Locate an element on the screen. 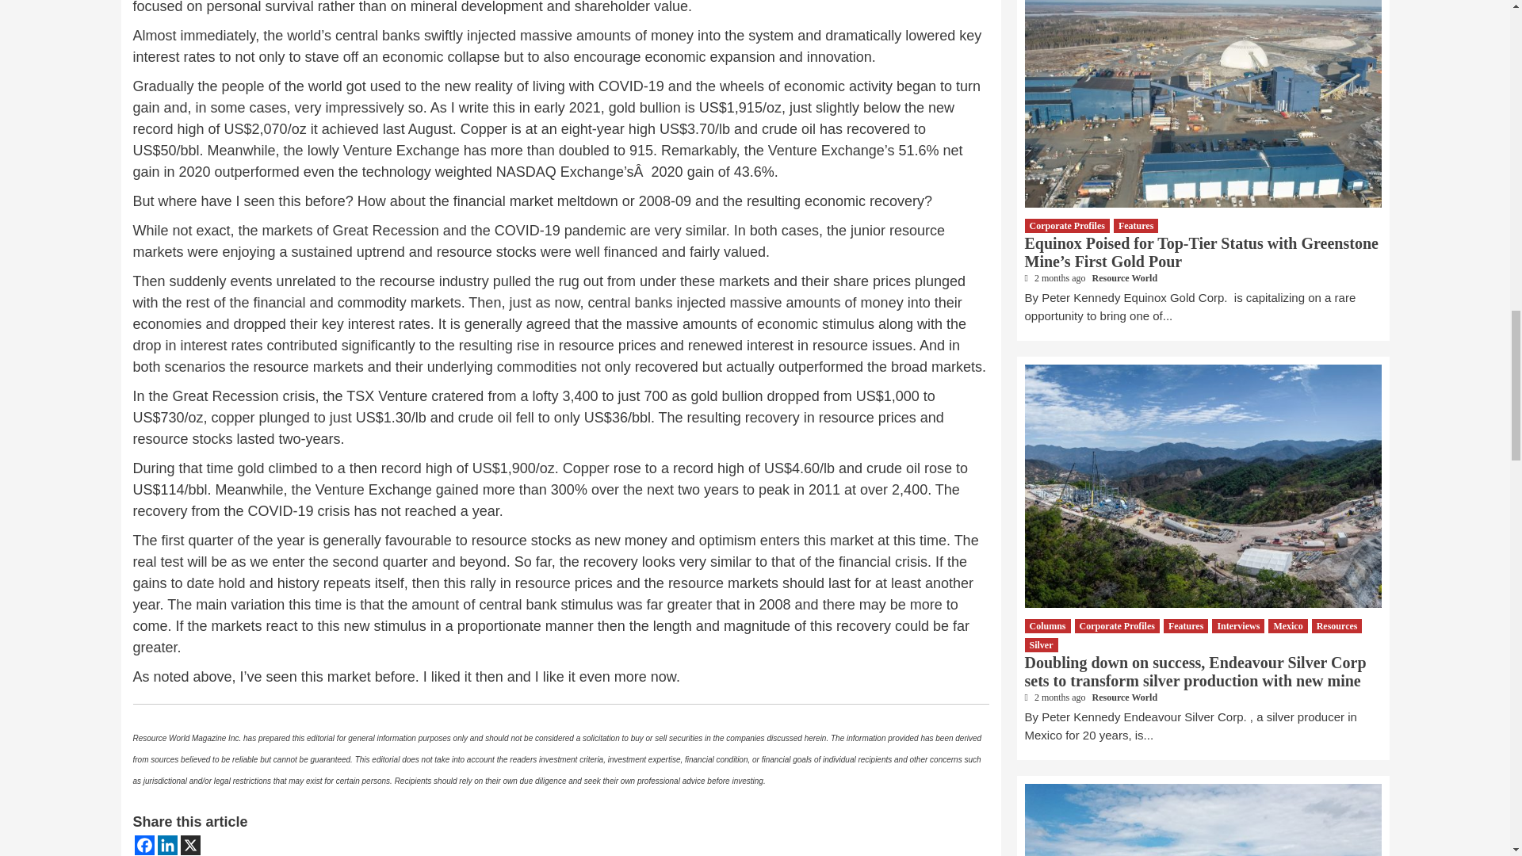 The height and width of the screenshot is (856, 1522). X is located at coordinates (190, 845).